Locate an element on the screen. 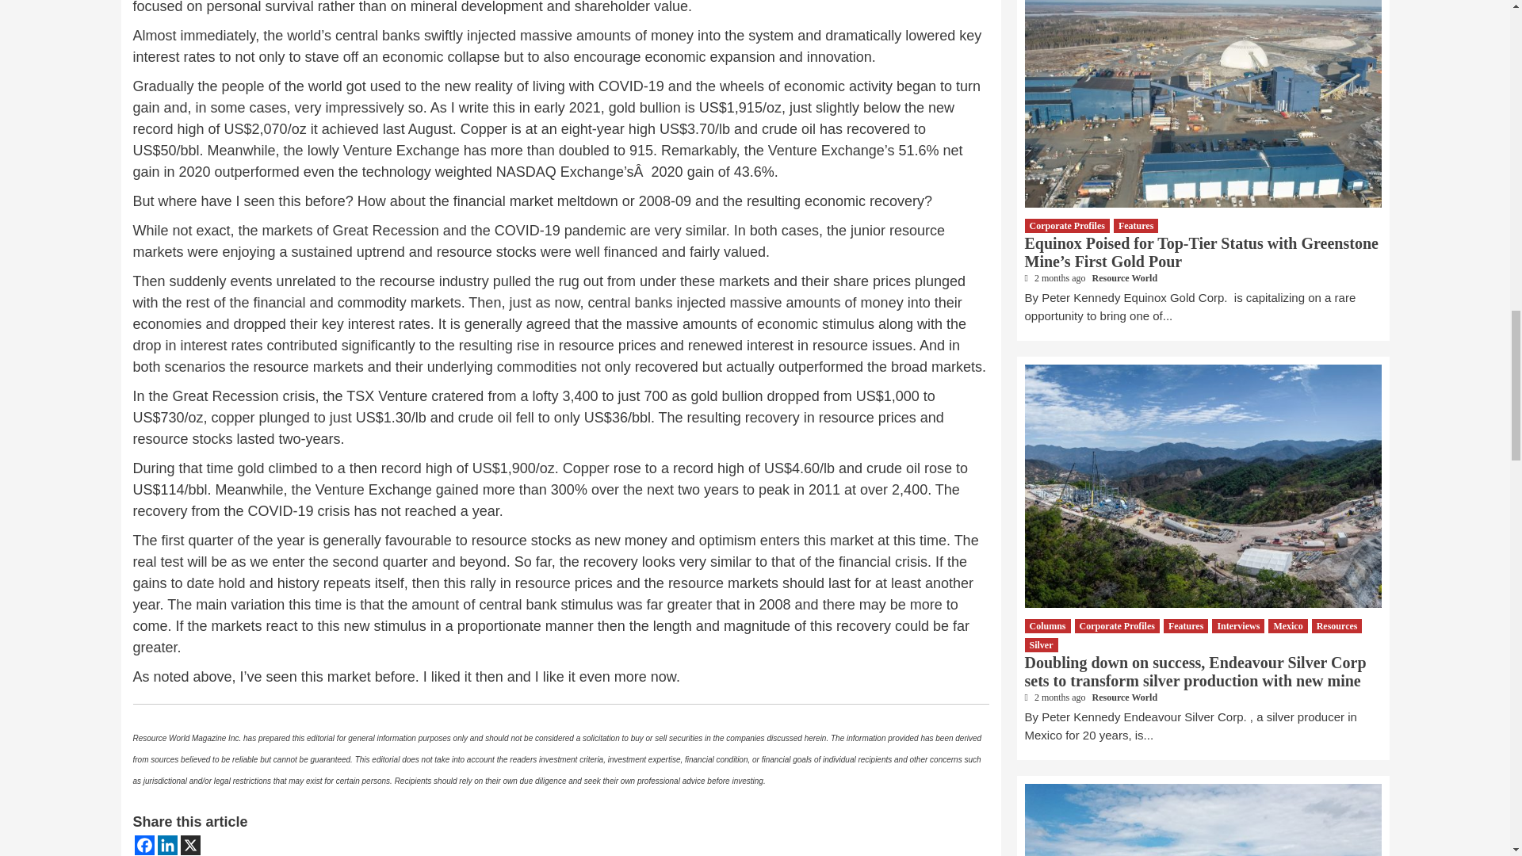 The height and width of the screenshot is (856, 1522). X is located at coordinates (190, 845).